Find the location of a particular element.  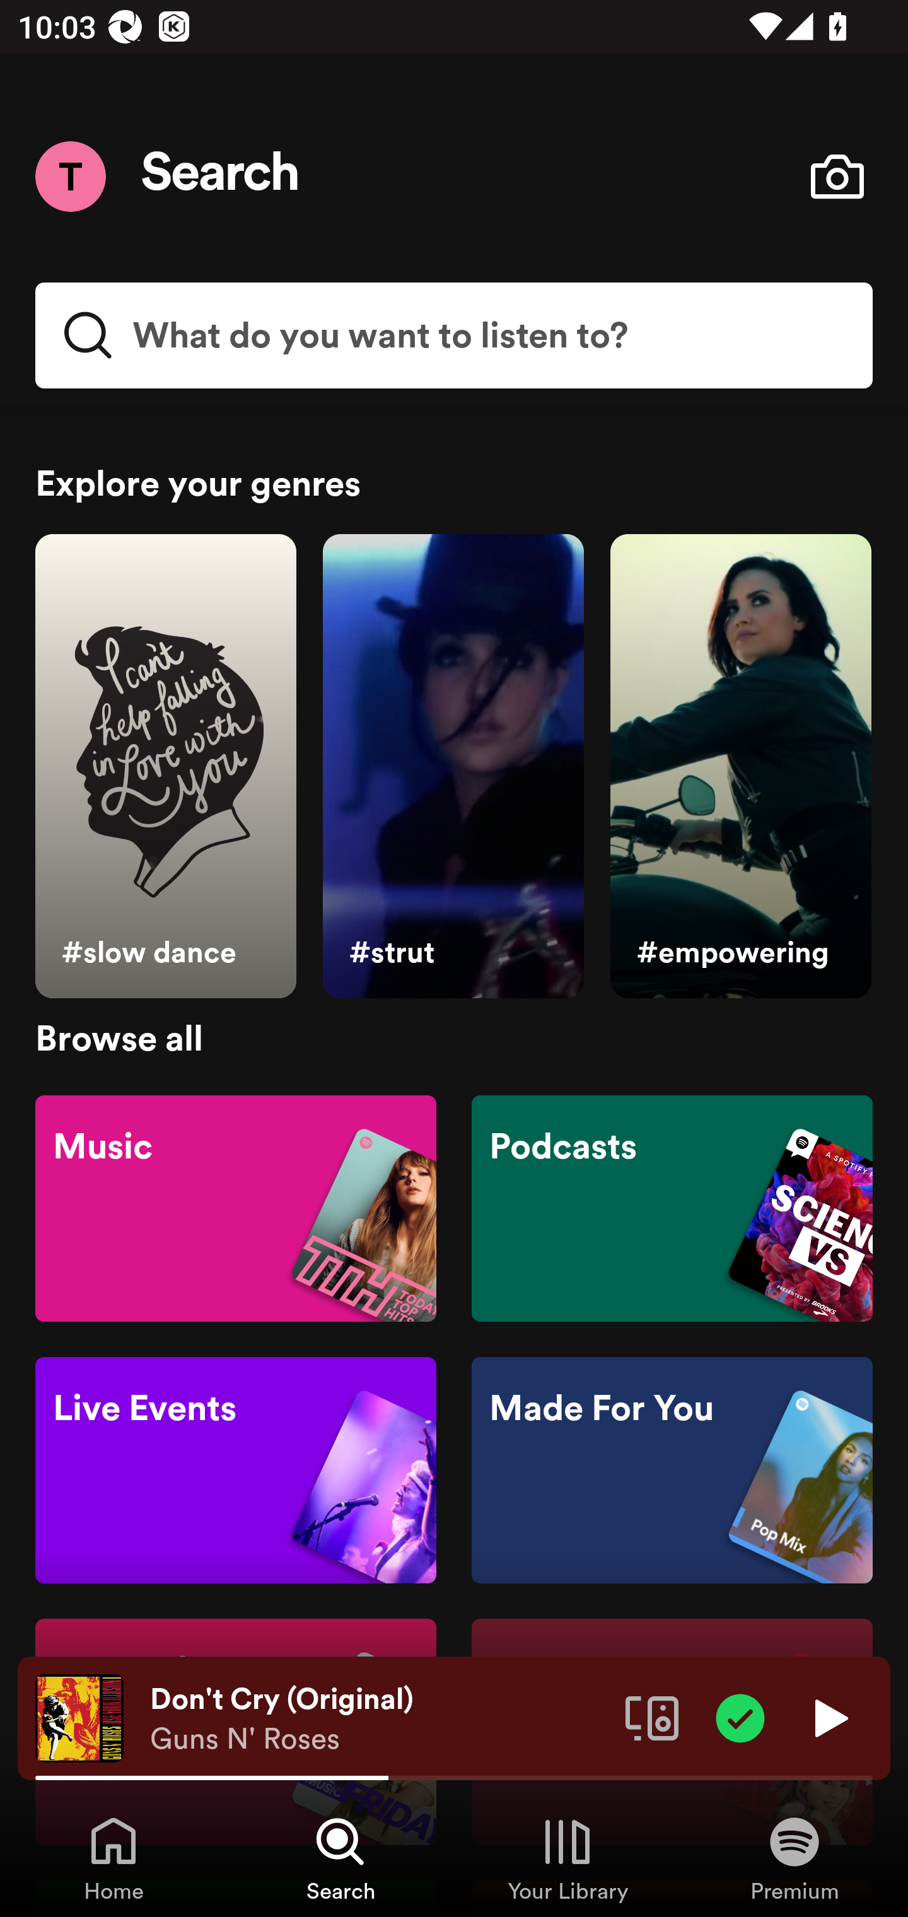

The cover art of the currently playing track is located at coordinates (79, 1717).